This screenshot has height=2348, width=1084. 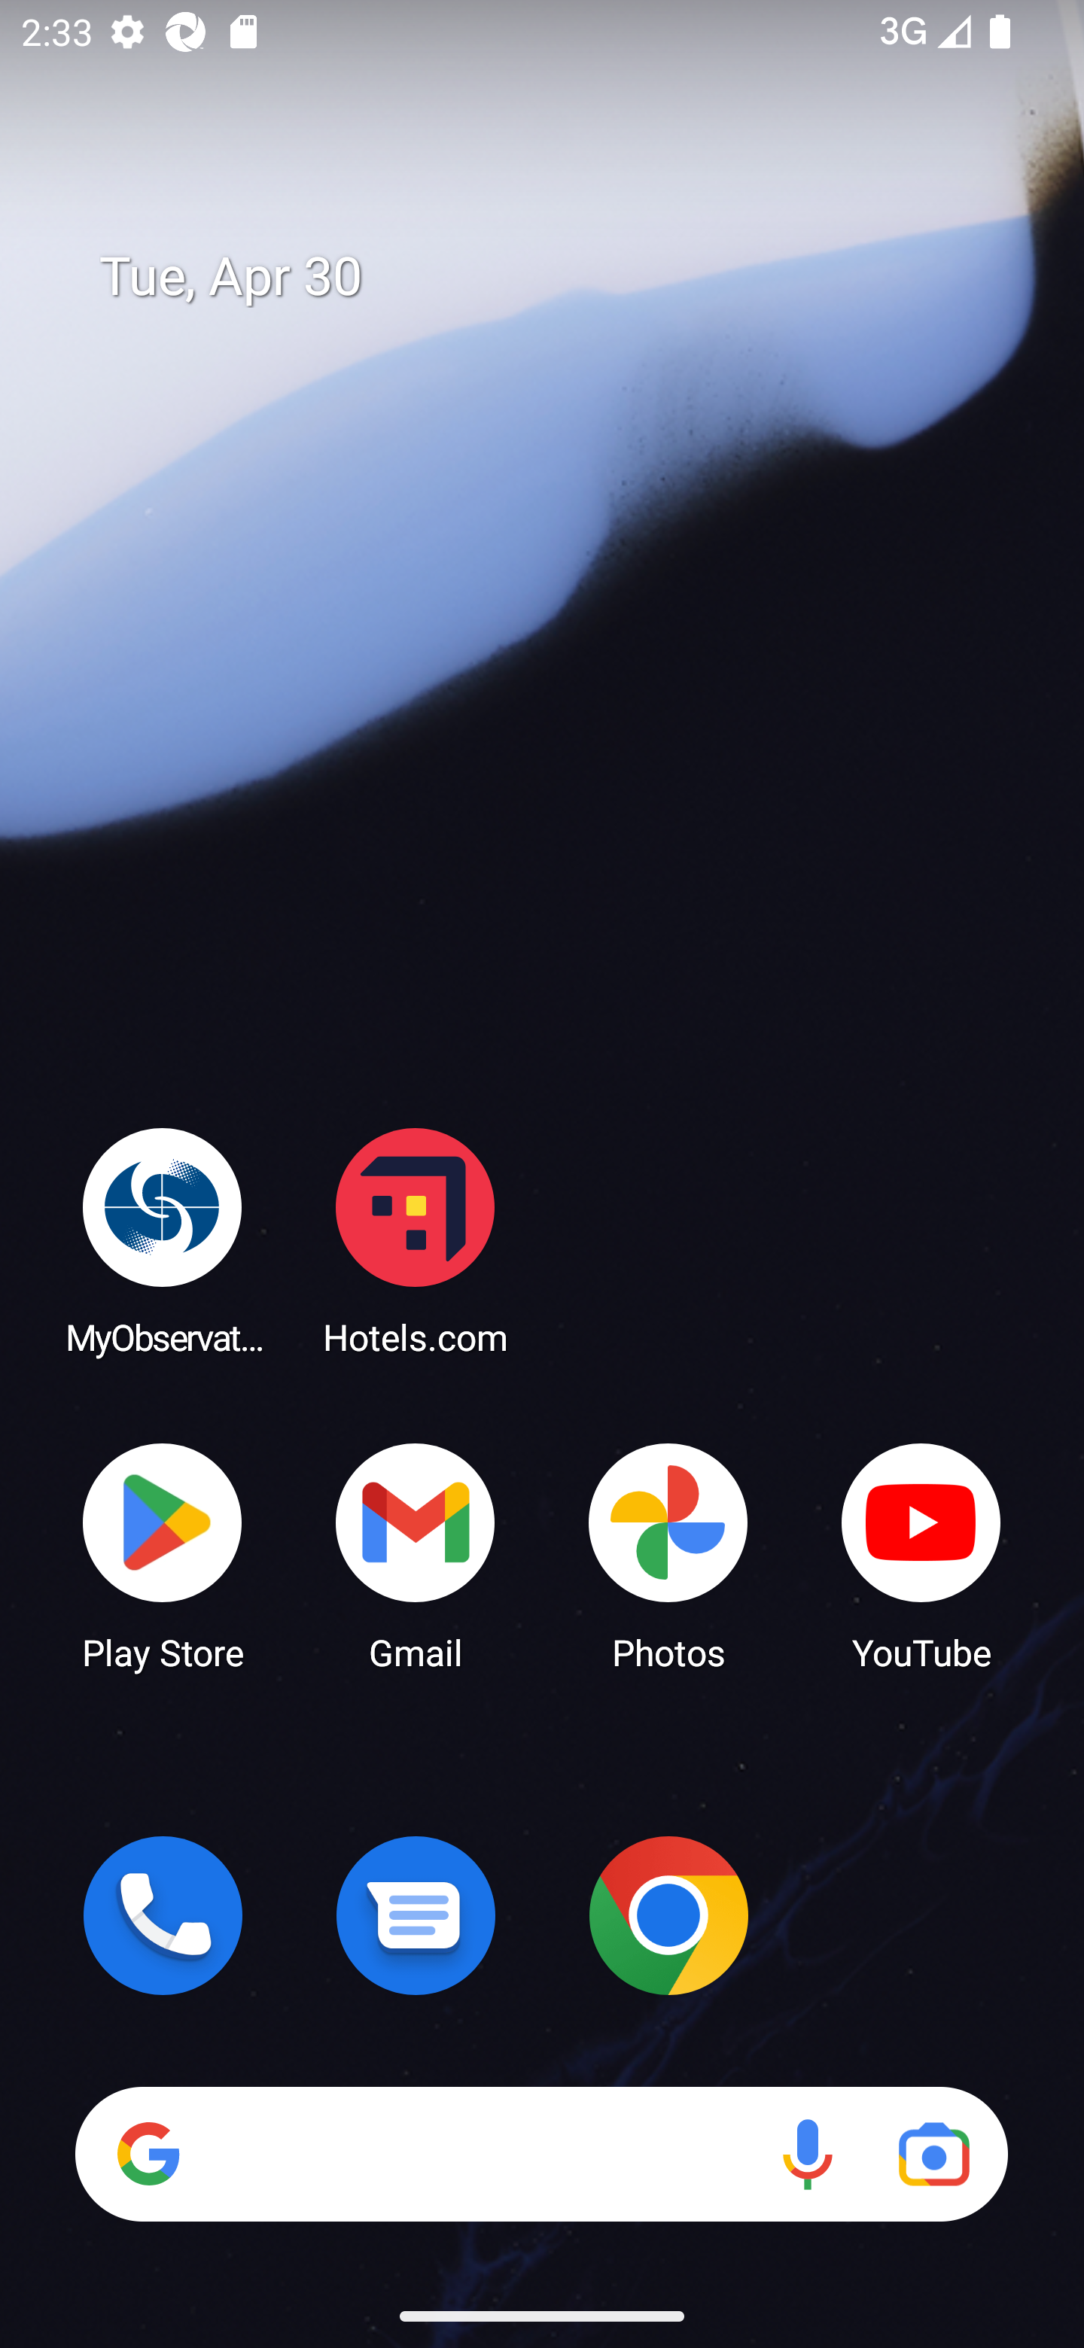 What do you see at coordinates (921, 1555) in the screenshot?
I see `YouTube` at bounding box center [921, 1555].